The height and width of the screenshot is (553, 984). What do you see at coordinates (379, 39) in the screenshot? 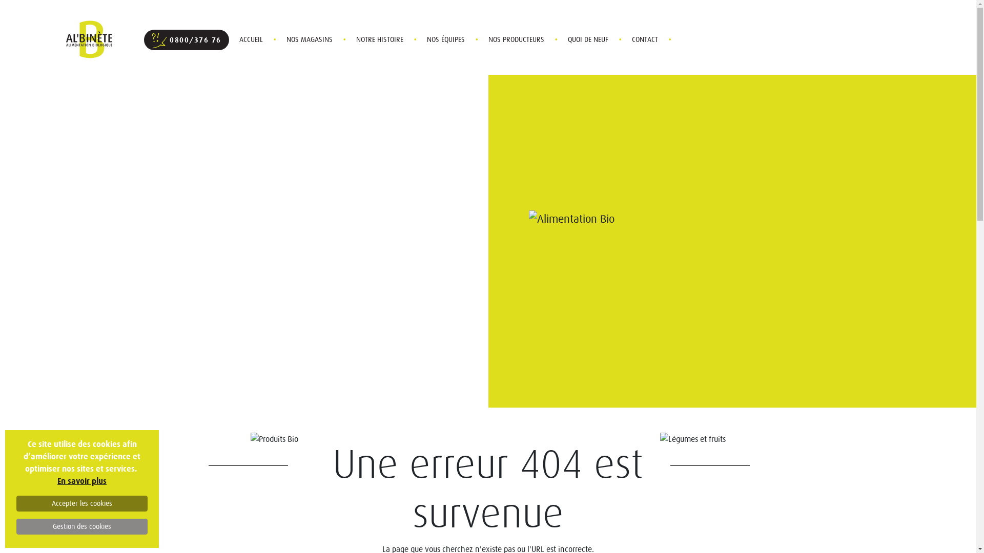
I see `NOTRE HISTOIRE` at bounding box center [379, 39].